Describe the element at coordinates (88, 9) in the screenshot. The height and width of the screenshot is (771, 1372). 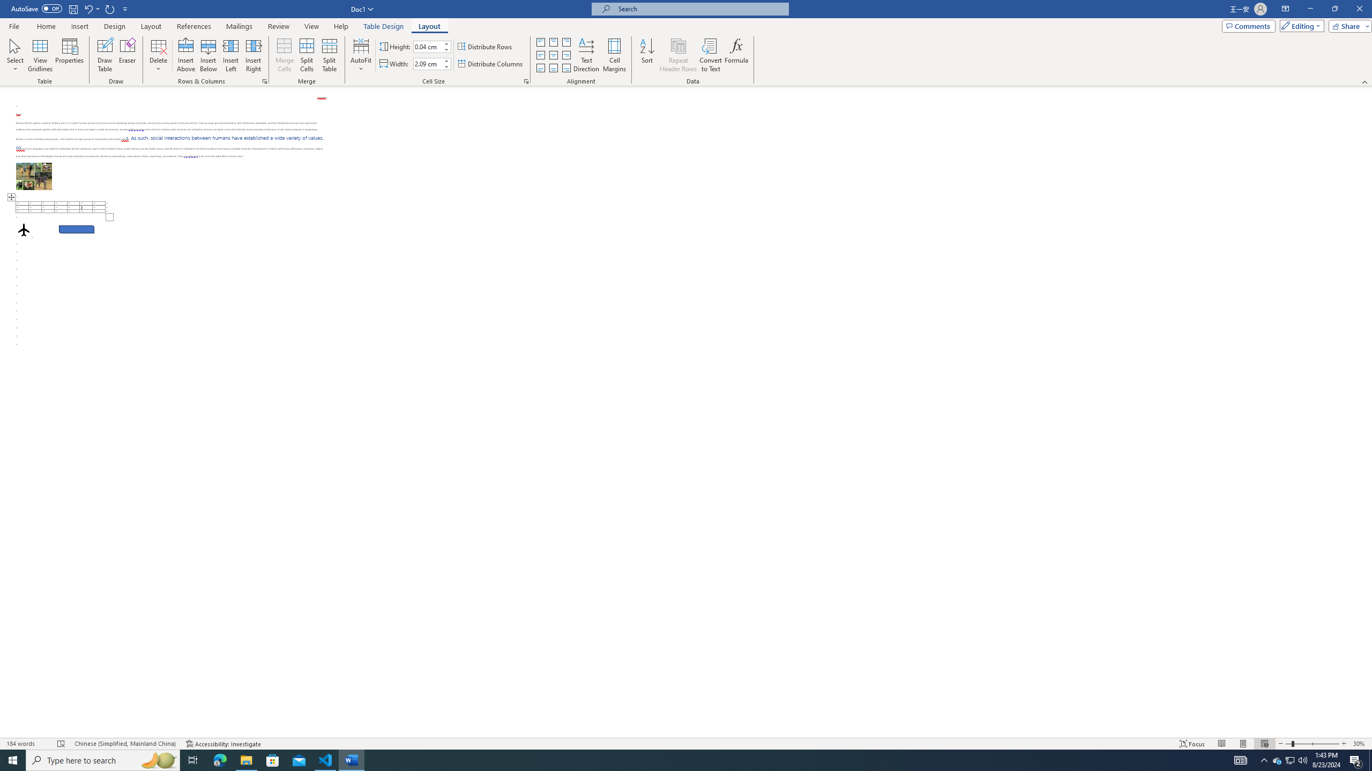
I see `Undo Row Height Spinner` at that location.